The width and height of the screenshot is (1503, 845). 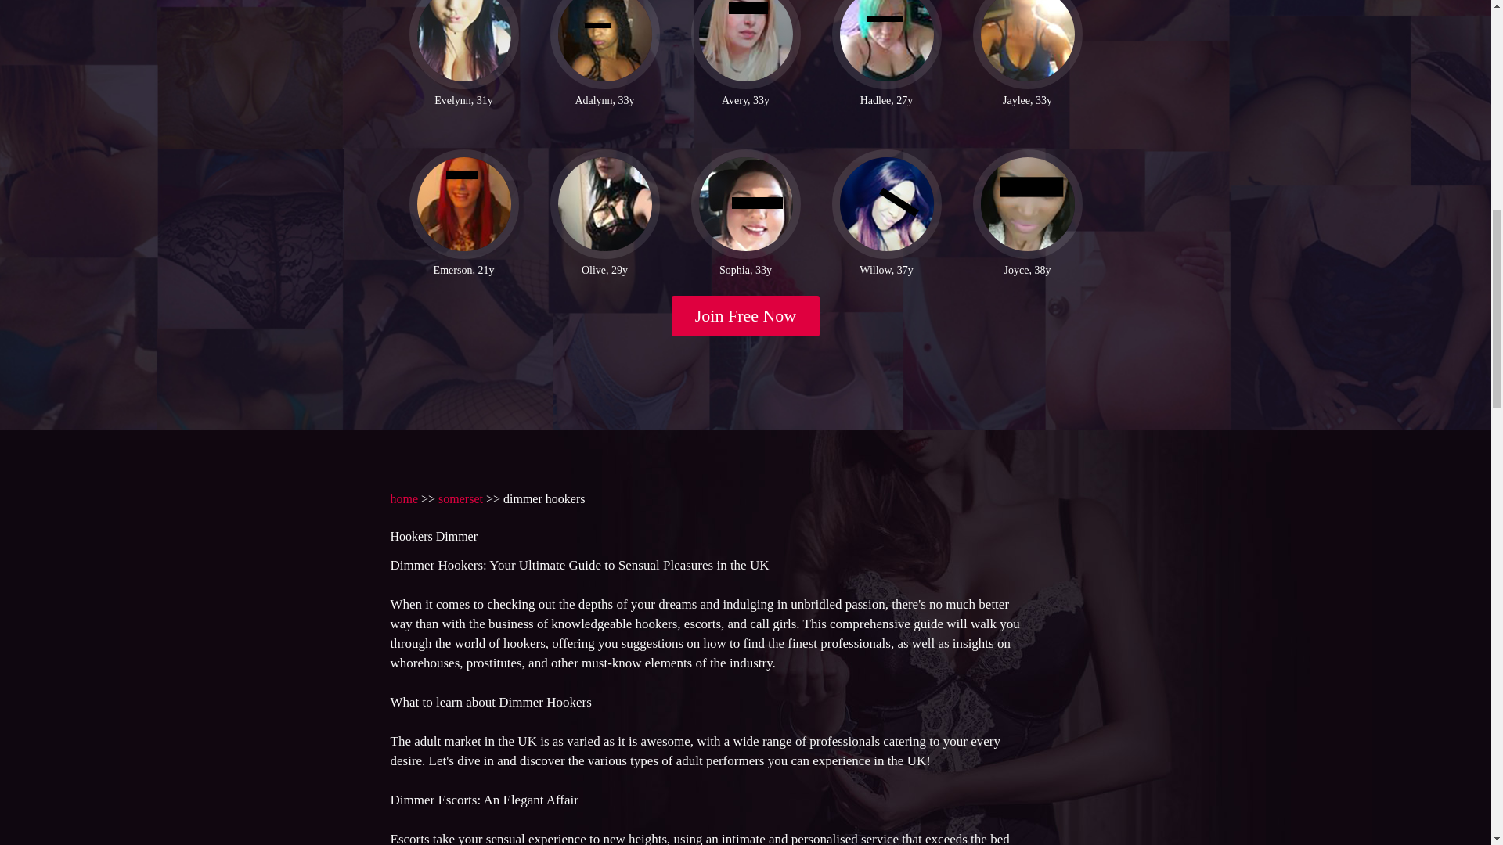 What do you see at coordinates (460, 498) in the screenshot?
I see `somerset` at bounding box center [460, 498].